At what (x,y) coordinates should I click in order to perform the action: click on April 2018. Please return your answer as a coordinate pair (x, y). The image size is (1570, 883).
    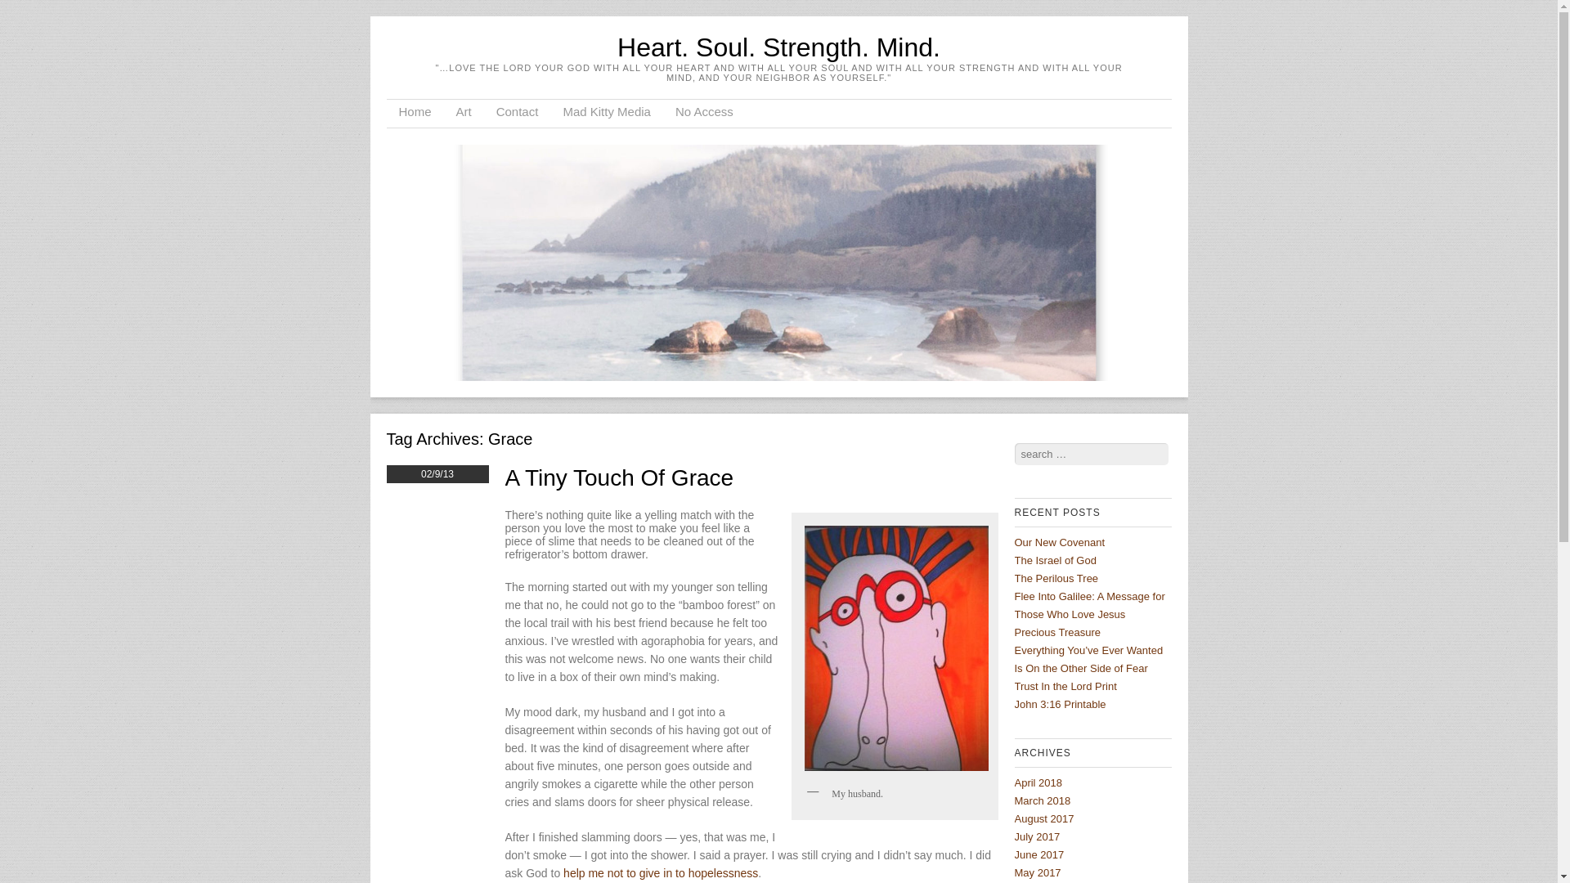
    Looking at the image, I should click on (1038, 783).